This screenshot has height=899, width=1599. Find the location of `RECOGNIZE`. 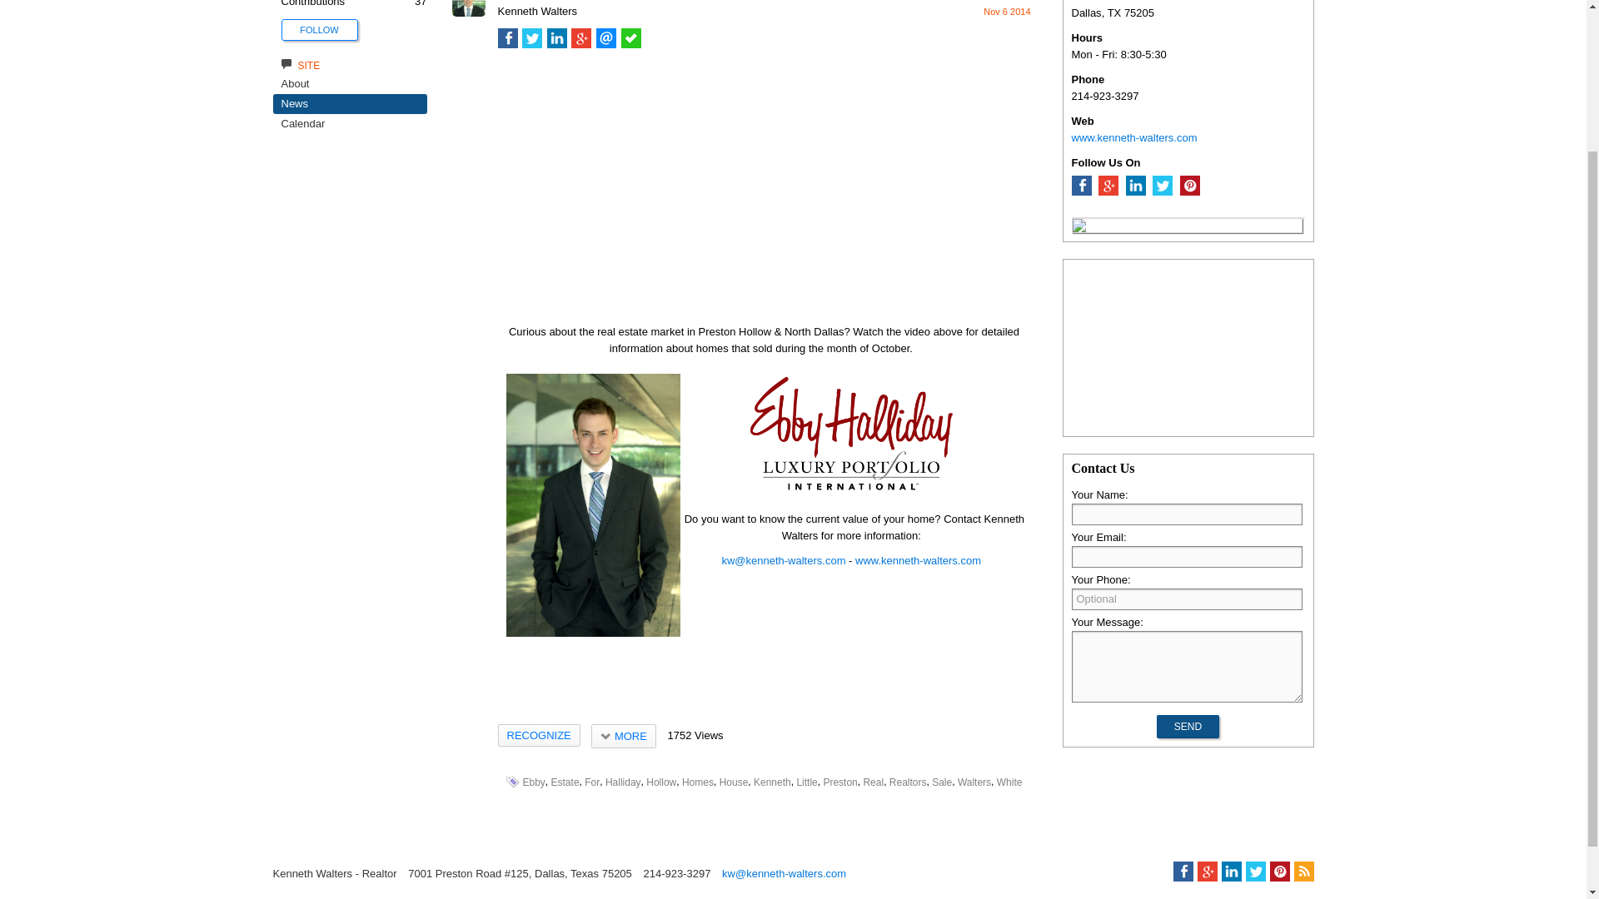

RECOGNIZE is located at coordinates (538, 736).